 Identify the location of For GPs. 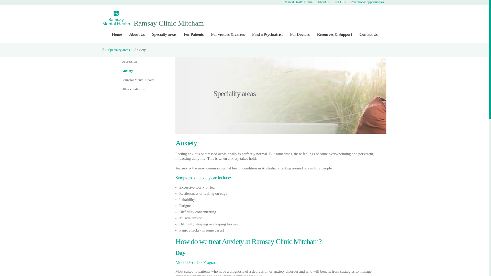
(340, 4).